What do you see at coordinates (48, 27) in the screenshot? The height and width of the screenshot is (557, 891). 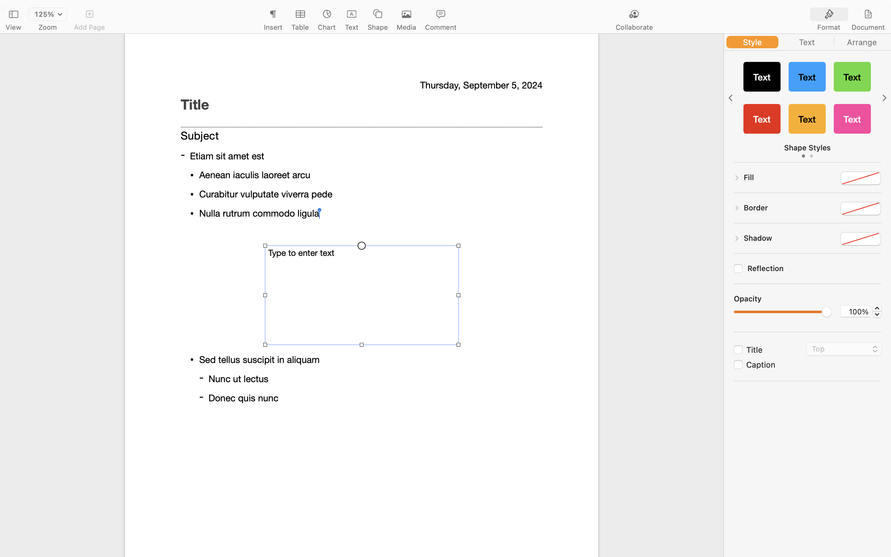 I see `Zoom` at bounding box center [48, 27].